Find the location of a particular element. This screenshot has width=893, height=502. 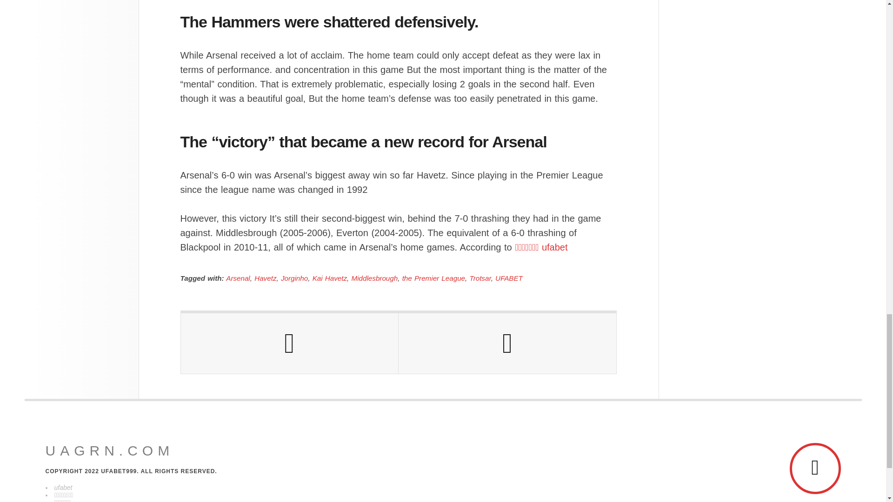

uagrn.com is located at coordinates (110, 451).